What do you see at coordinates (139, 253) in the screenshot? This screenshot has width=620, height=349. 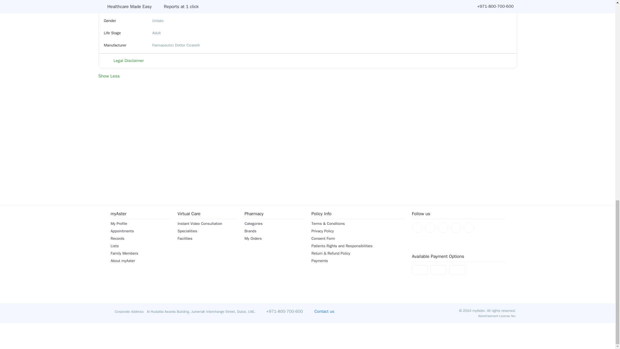 I see `Family Members` at bounding box center [139, 253].